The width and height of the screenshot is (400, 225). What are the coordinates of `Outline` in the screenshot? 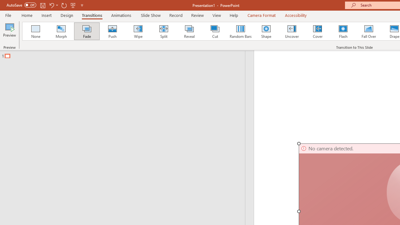 It's located at (125, 54).